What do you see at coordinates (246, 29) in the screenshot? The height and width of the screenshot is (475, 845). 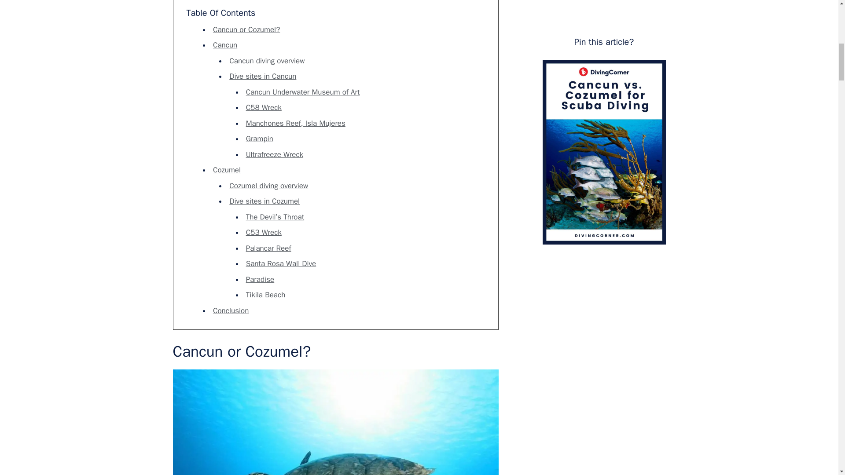 I see `Cancun or Cozumel?` at bounding box center [246, 29].